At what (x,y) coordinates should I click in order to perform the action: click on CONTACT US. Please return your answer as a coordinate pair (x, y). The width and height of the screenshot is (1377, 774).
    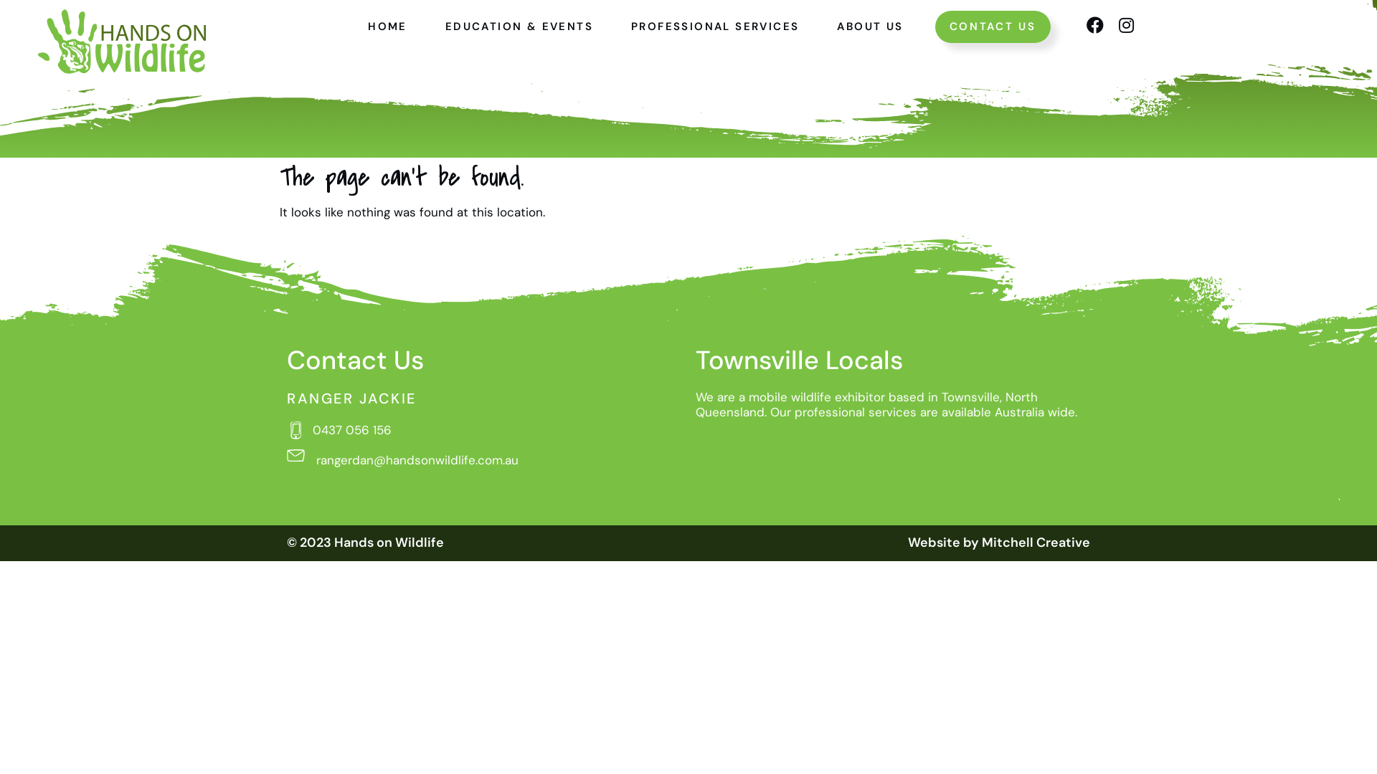
    Looking at the image, I should click on (993, 27).